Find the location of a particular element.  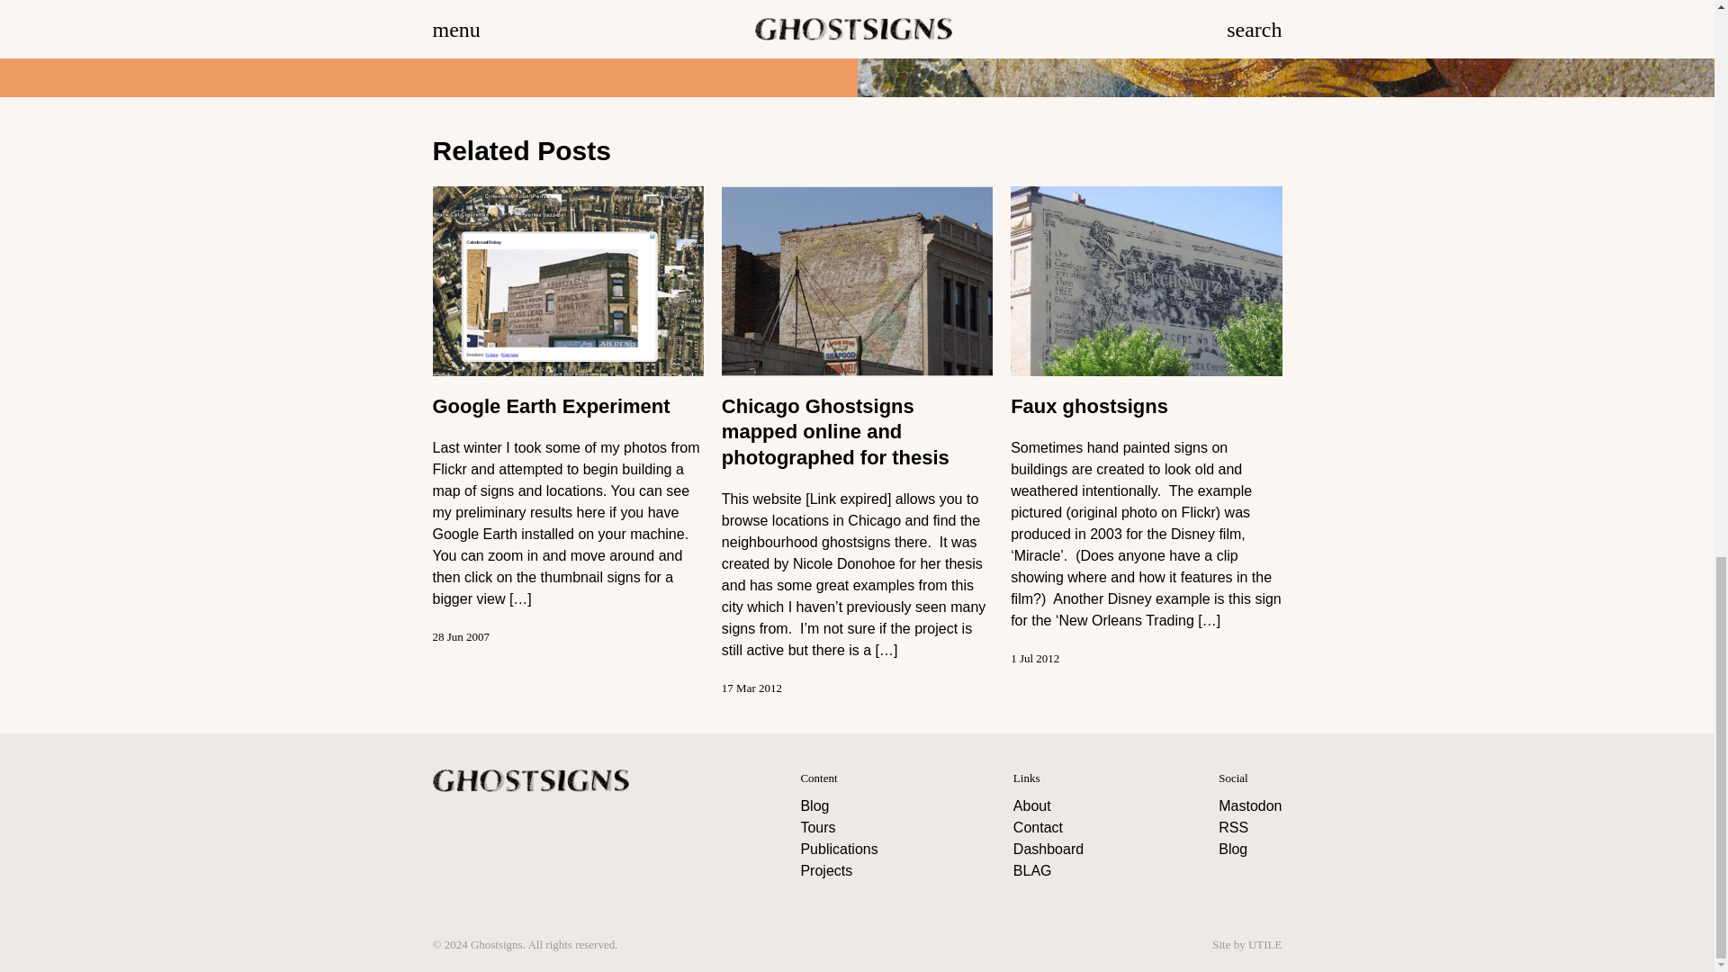

Tours is located at coordinates (817, 827).